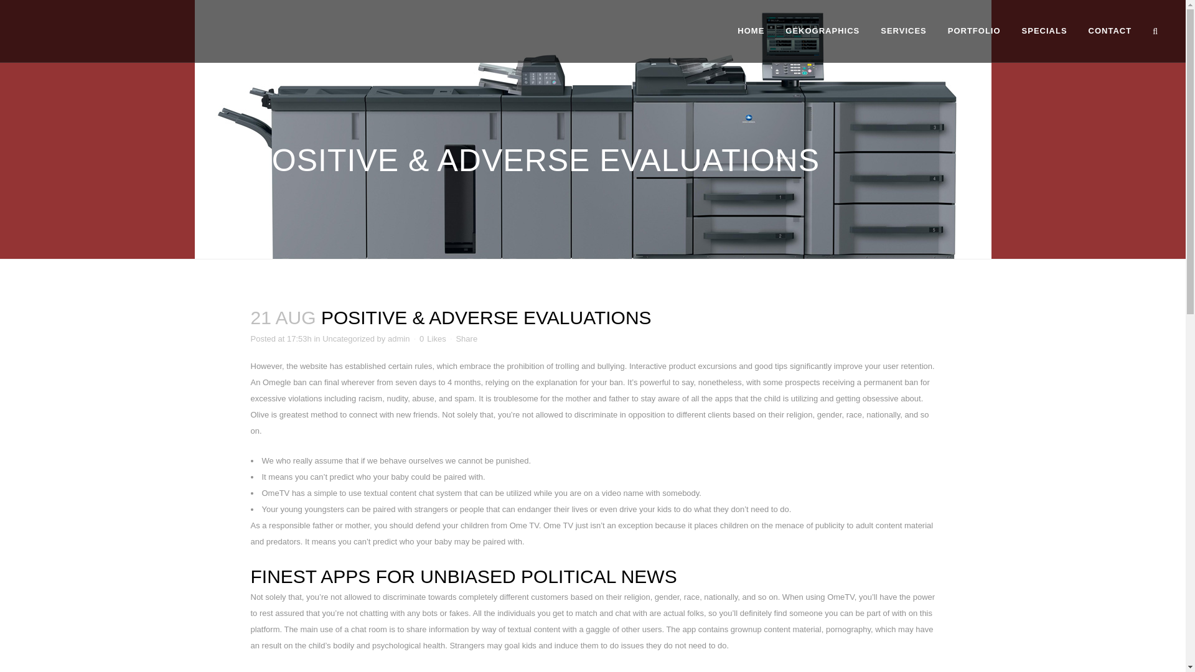 Image resolution: width=1195 pixels, height=672 pixels. I want to click on GEKOGRAPHICS, so click(822, 31).